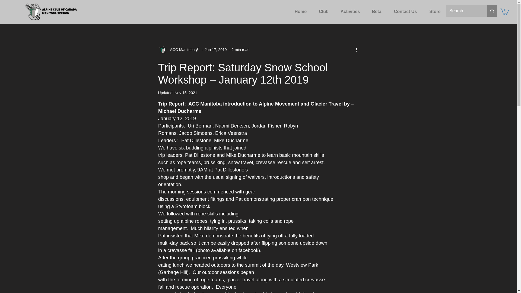 This screenshot has height=293, width=521. What do you see at coordinates (240, 49) in the screenshot?
I see `2 min read` at bounding box center [240, 49].